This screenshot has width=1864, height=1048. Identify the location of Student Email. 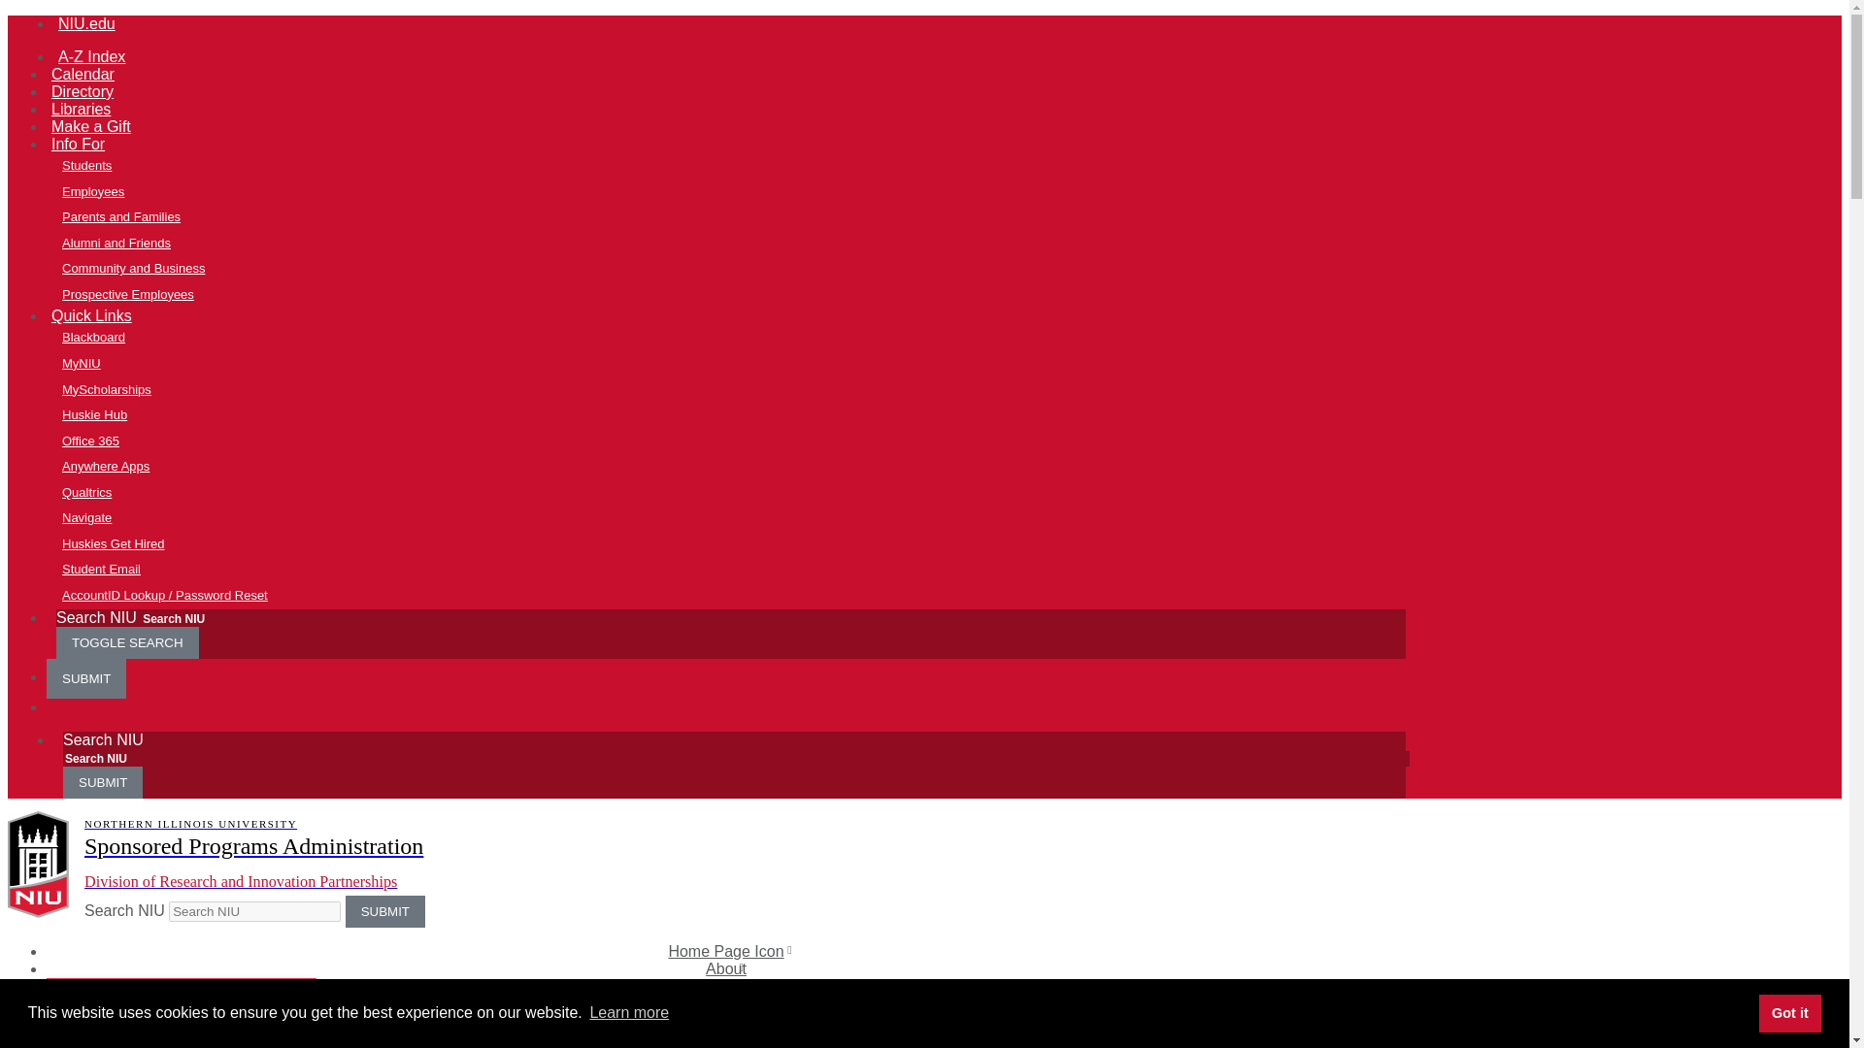
(742, 569).